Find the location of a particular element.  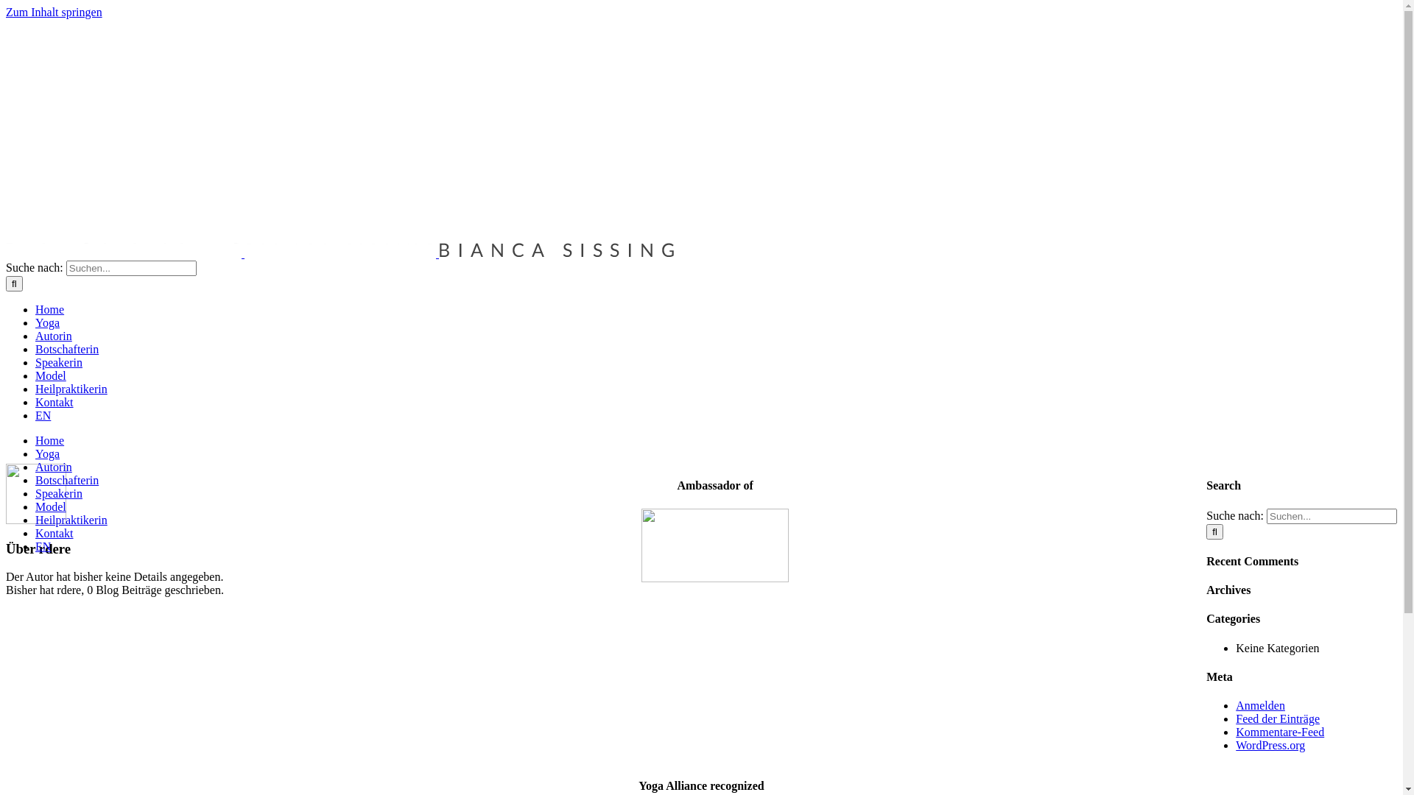

Autorin is located at coordinates (54, 336).